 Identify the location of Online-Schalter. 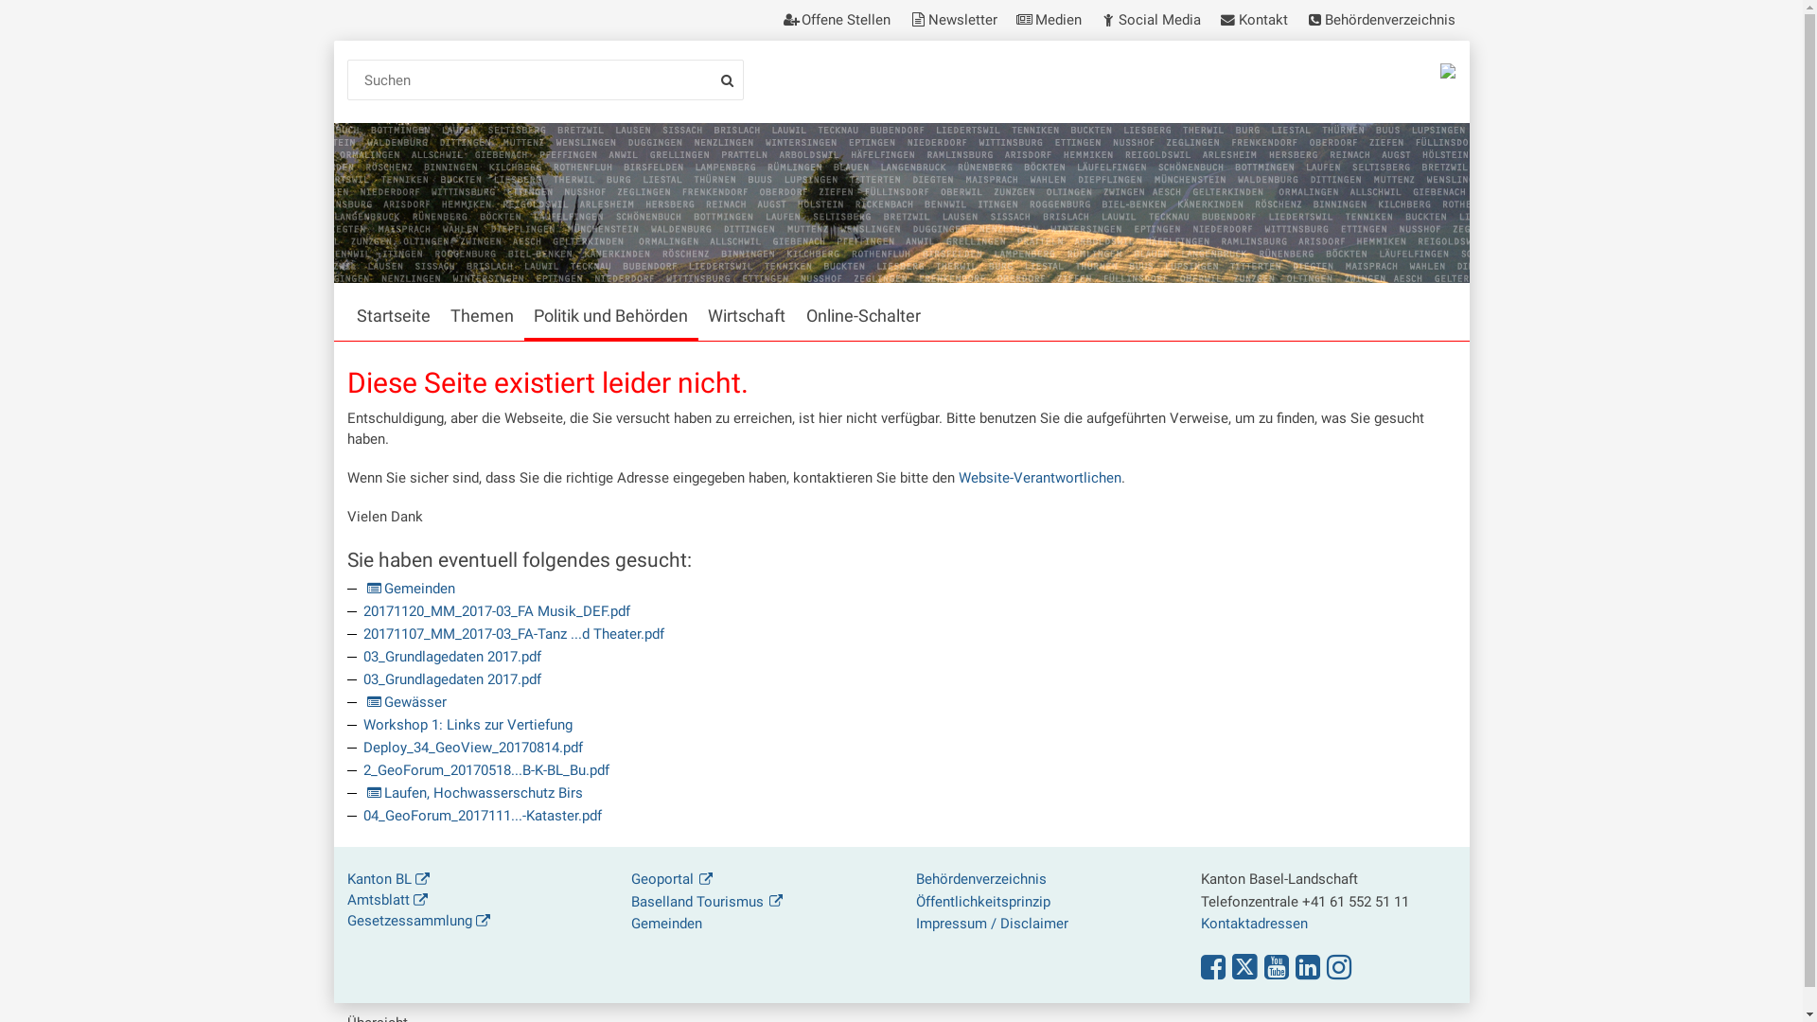
(863, 312).